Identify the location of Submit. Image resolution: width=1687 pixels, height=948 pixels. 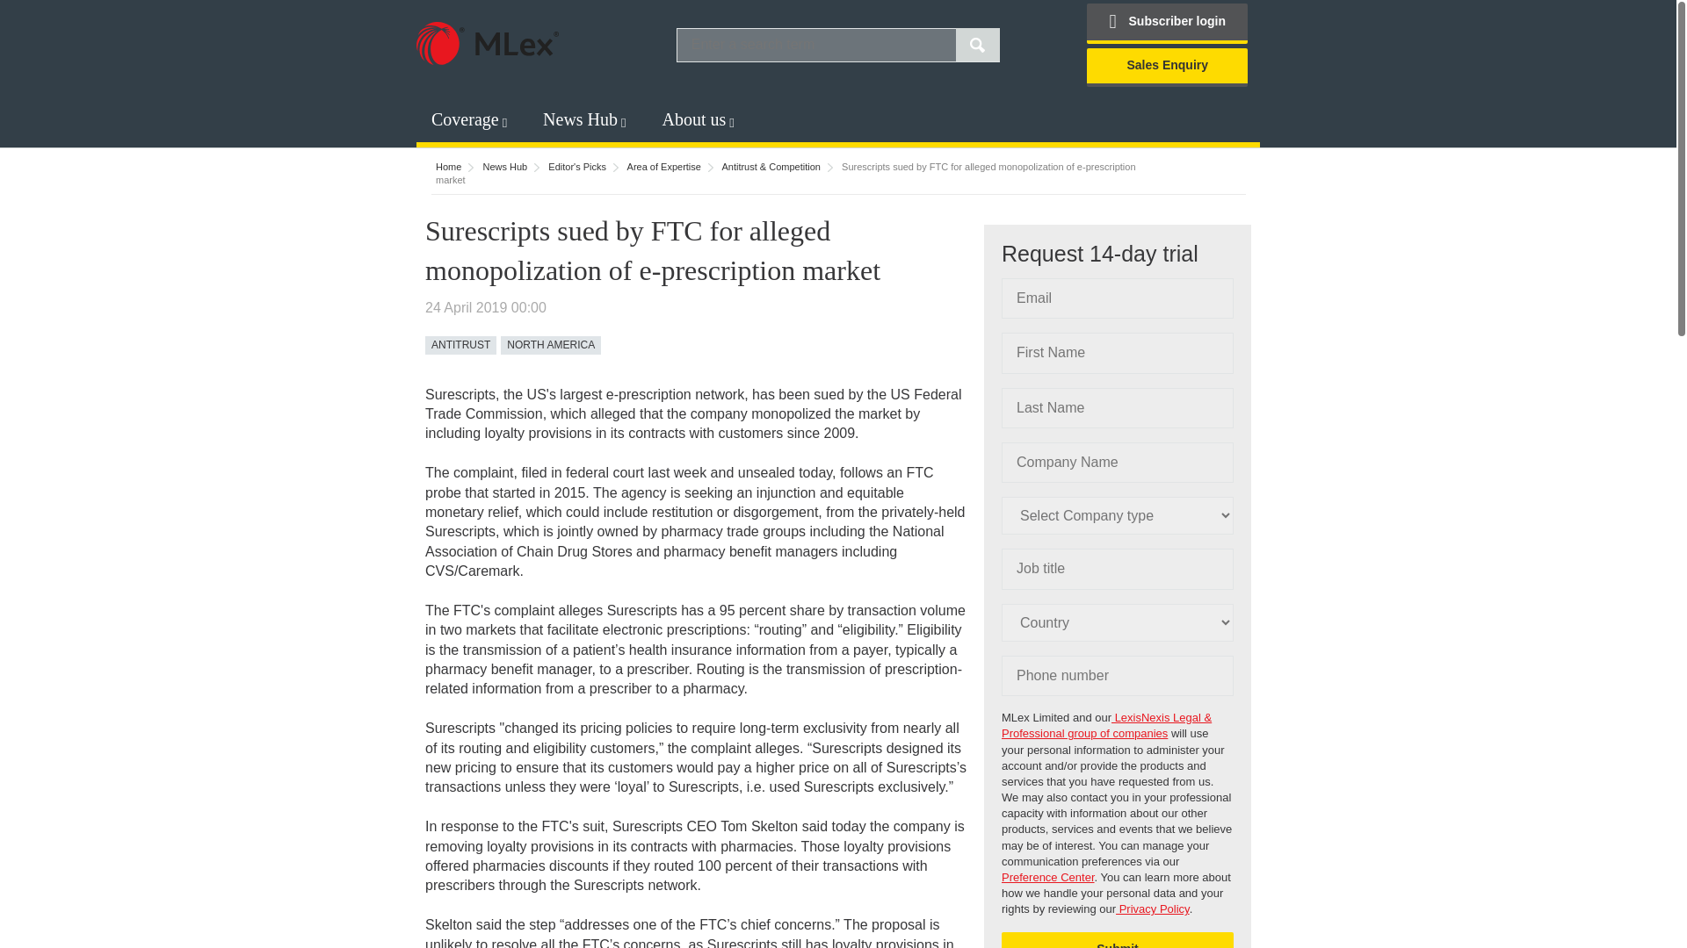
(1118, 939).